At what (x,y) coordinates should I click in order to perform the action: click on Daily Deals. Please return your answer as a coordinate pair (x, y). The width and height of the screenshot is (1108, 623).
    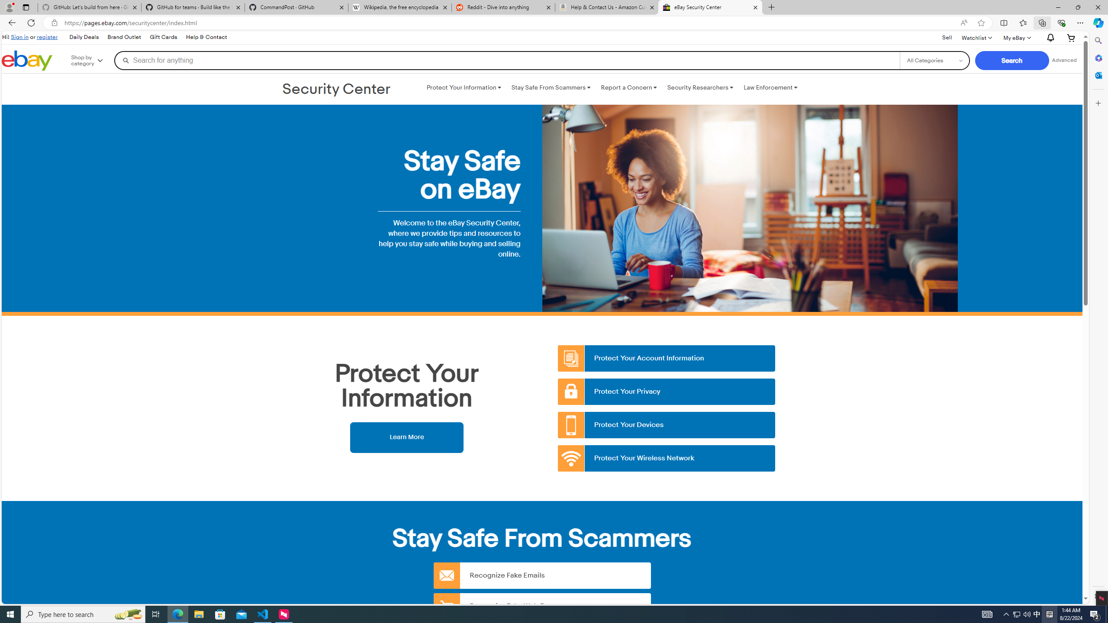
    Looking at the image, I should click on (83, 37).